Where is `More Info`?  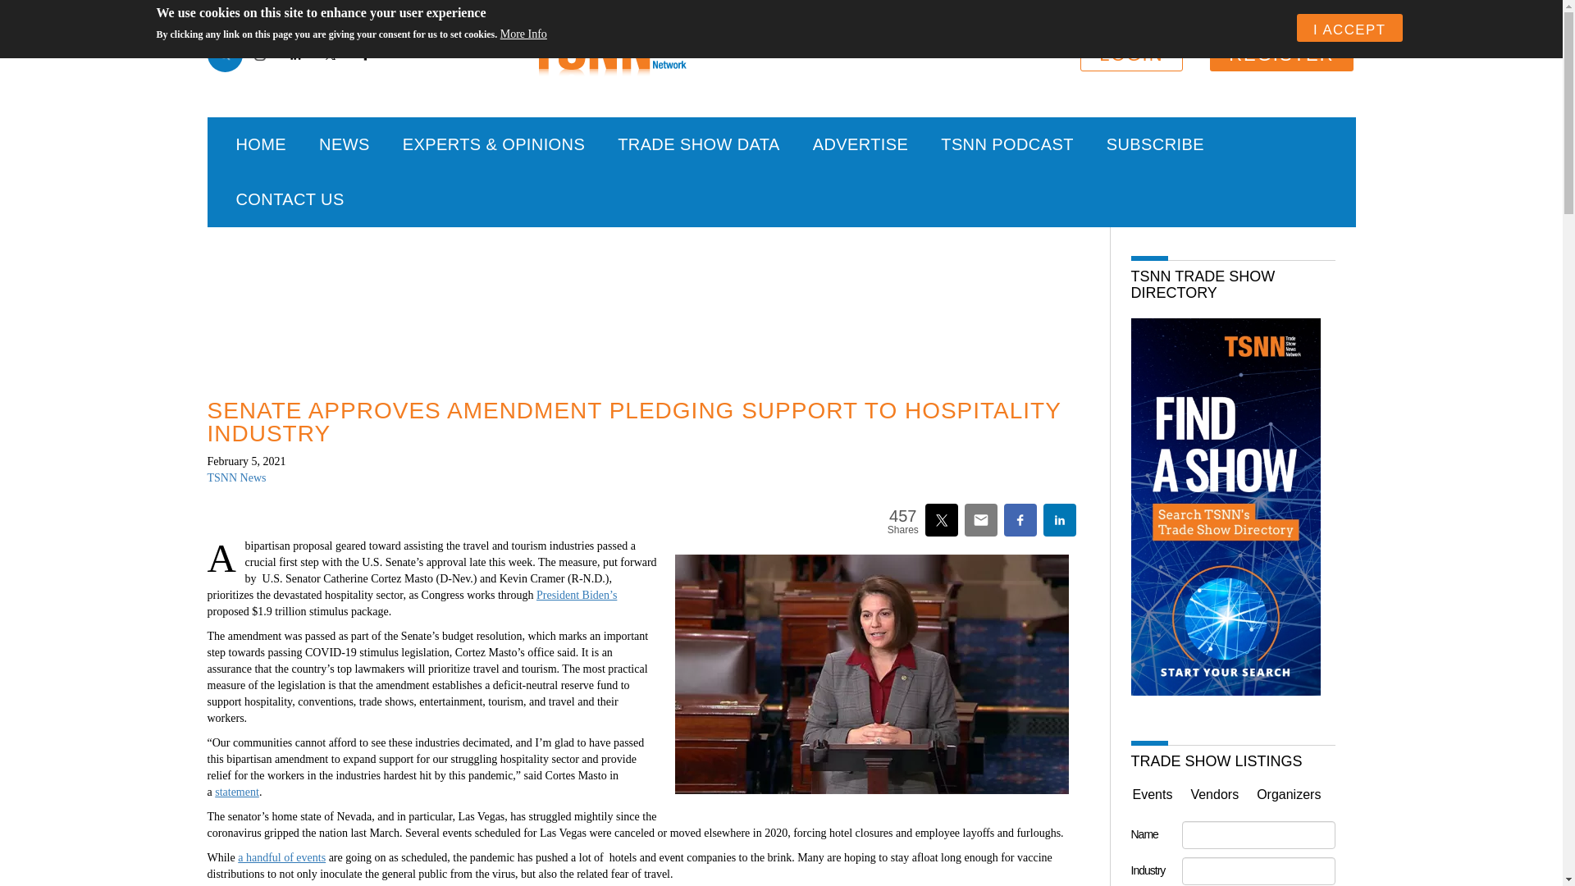
More Info is located at coordinates (523, 34).